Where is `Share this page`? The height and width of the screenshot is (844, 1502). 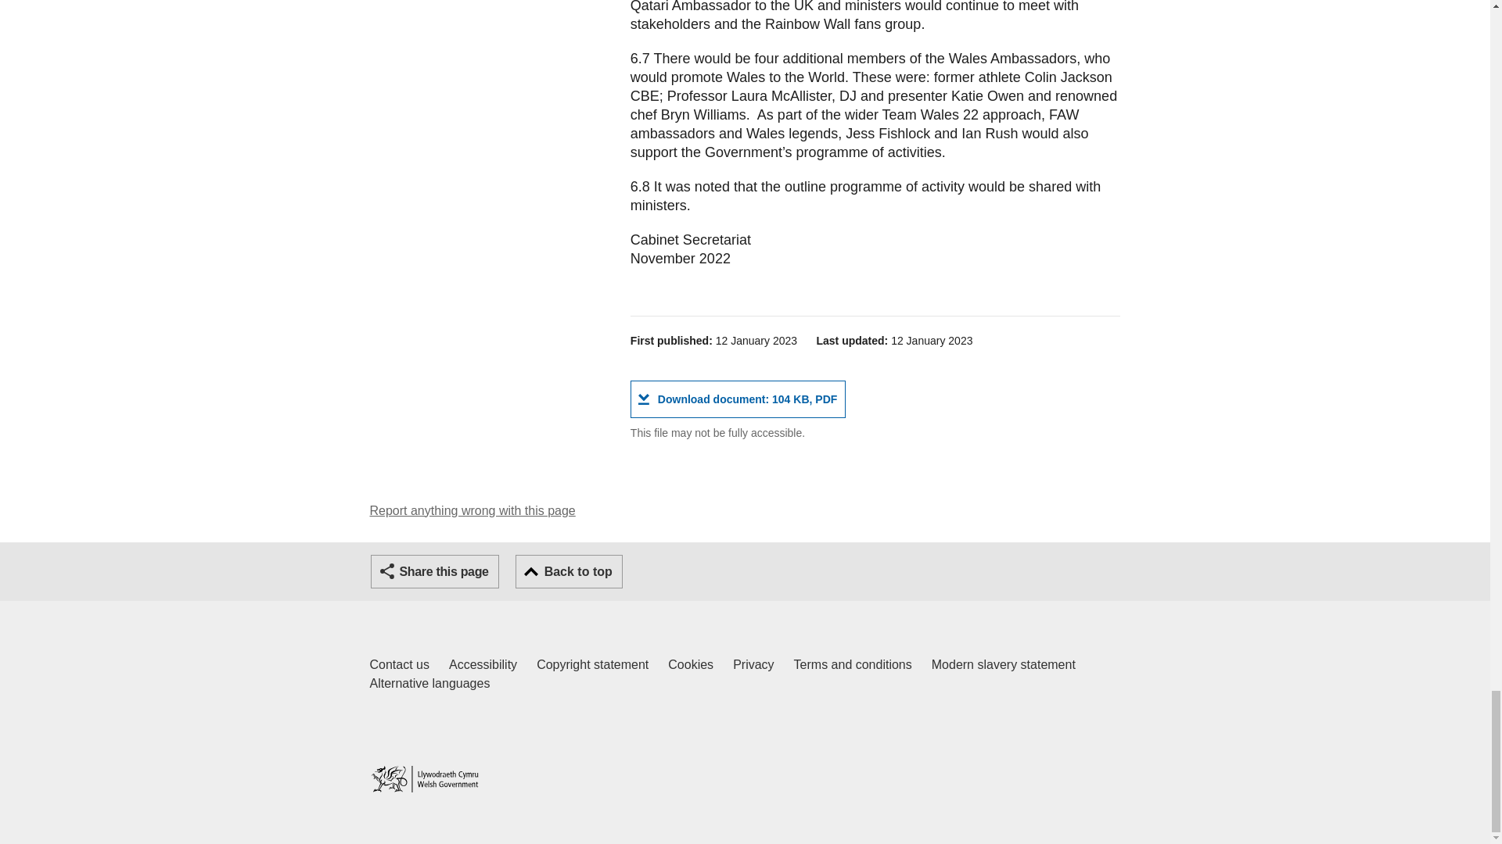 Share this page is located at coordinates (1003, 664).